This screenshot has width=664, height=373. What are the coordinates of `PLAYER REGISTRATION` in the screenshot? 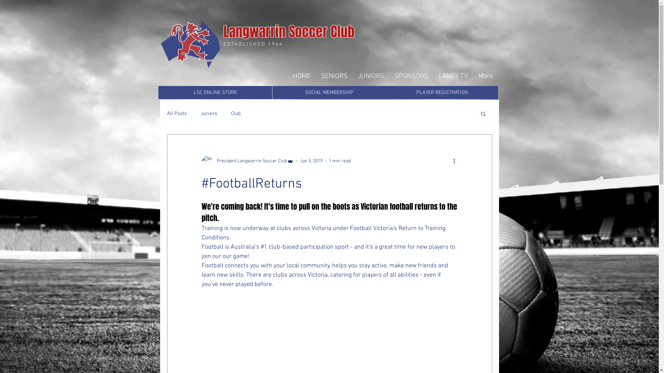 It's located at (442, 93).